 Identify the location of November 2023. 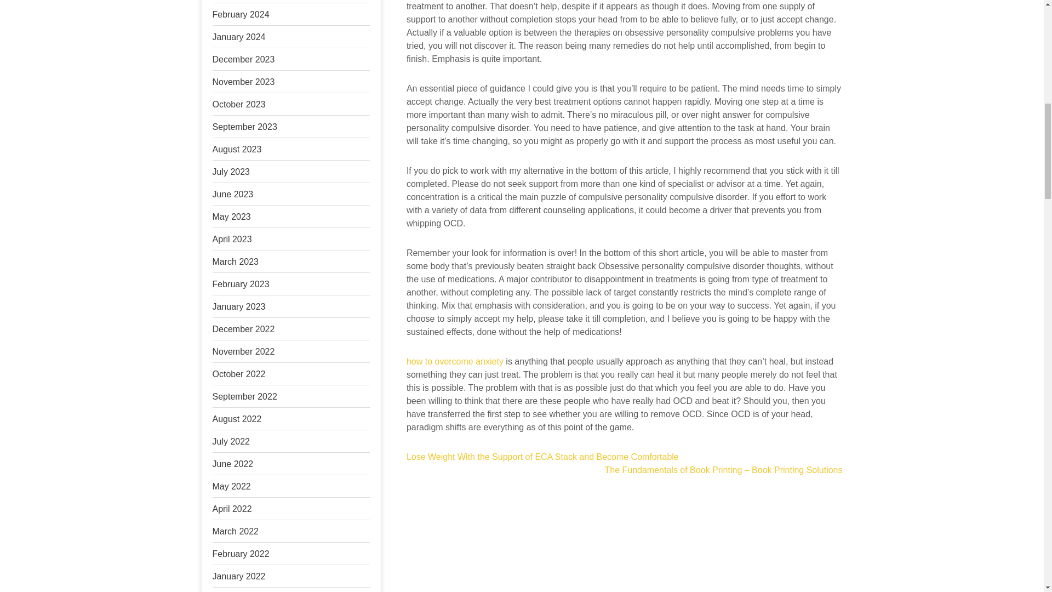
(243, 82).